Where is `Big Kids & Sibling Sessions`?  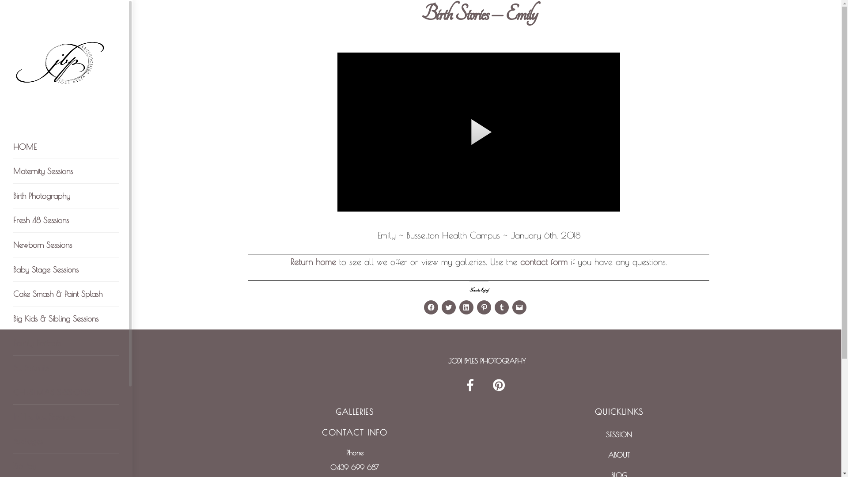 Big Kids & Sibling Sessions is located at coordinates (66, 319).